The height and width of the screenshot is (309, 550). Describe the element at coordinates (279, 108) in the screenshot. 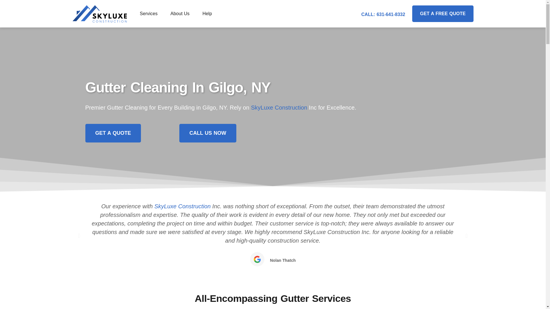

I see `Home` at that location.